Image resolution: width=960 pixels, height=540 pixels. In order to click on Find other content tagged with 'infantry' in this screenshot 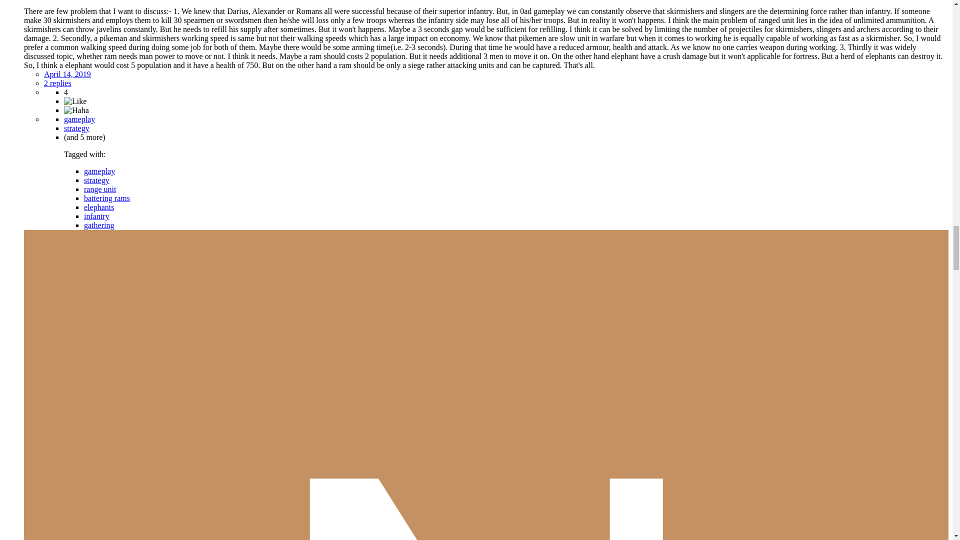, I will do `click(96, 216)`.